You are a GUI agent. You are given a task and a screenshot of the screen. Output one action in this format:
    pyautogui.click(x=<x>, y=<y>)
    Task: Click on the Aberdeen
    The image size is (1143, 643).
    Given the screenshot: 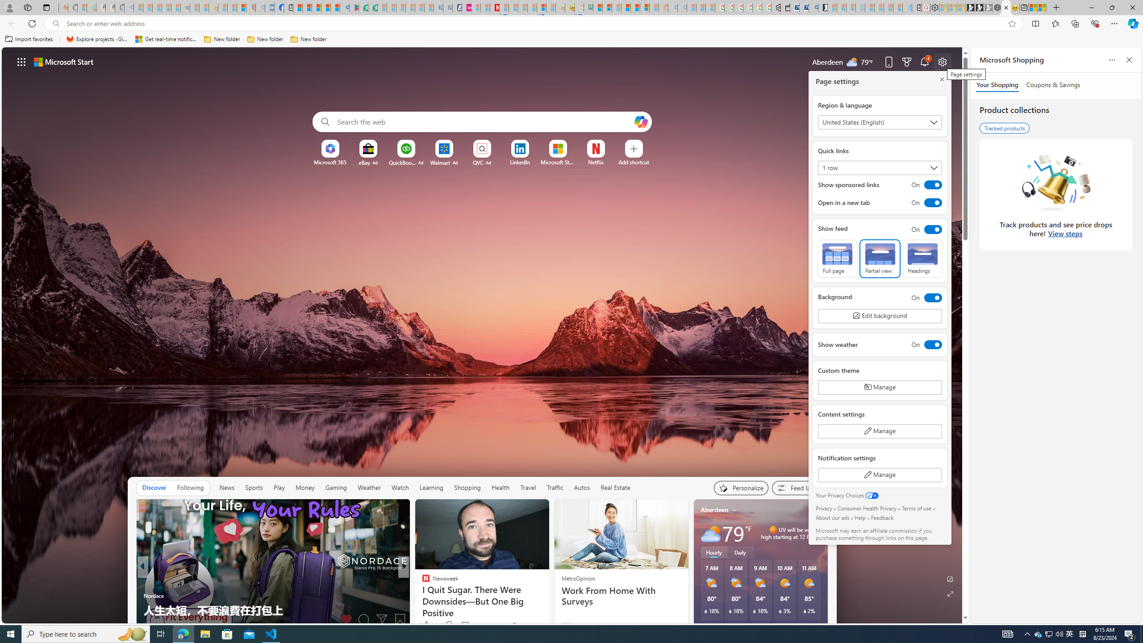 What is the action you would take?
    pyautogui.click(x=715, y=510)
    